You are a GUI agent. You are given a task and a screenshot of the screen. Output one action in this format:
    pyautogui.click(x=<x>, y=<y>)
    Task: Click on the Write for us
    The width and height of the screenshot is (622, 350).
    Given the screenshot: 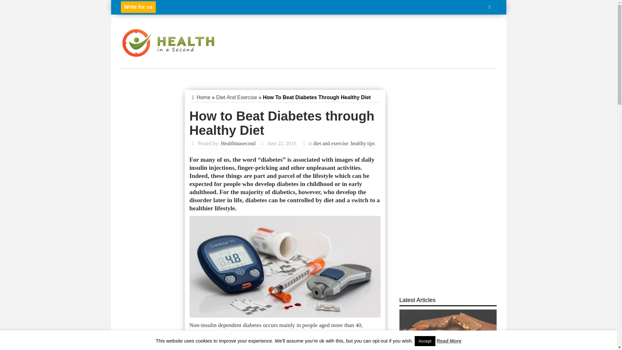 What is the action you would take?
    pyautogui.click(x=138, y=7)
    